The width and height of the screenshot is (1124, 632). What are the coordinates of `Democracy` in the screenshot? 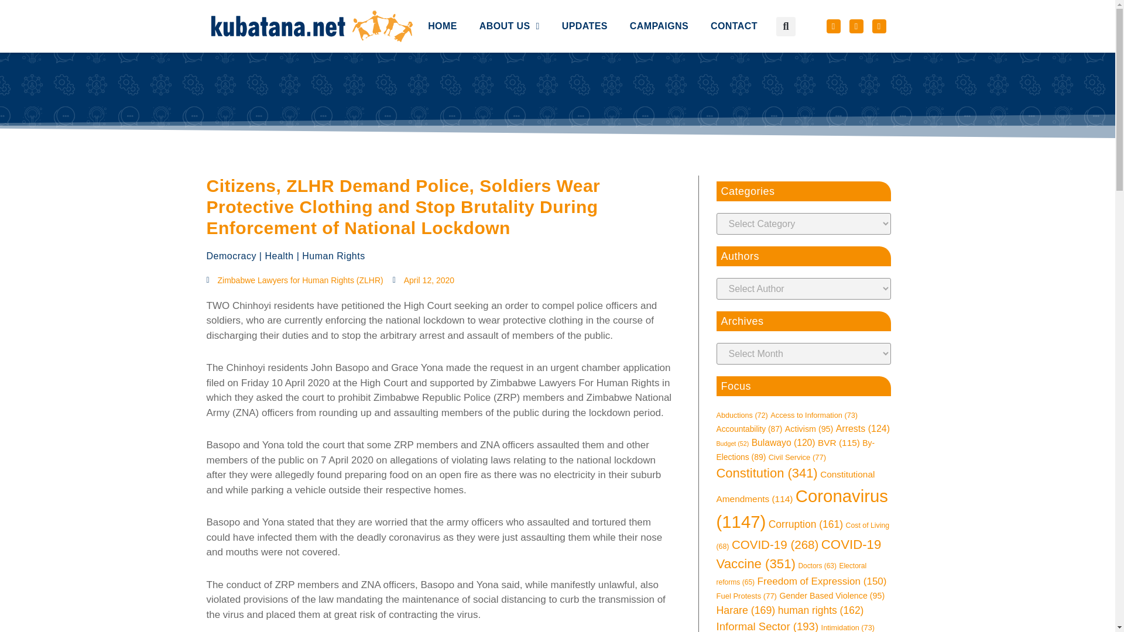 It's located at (231, 256).